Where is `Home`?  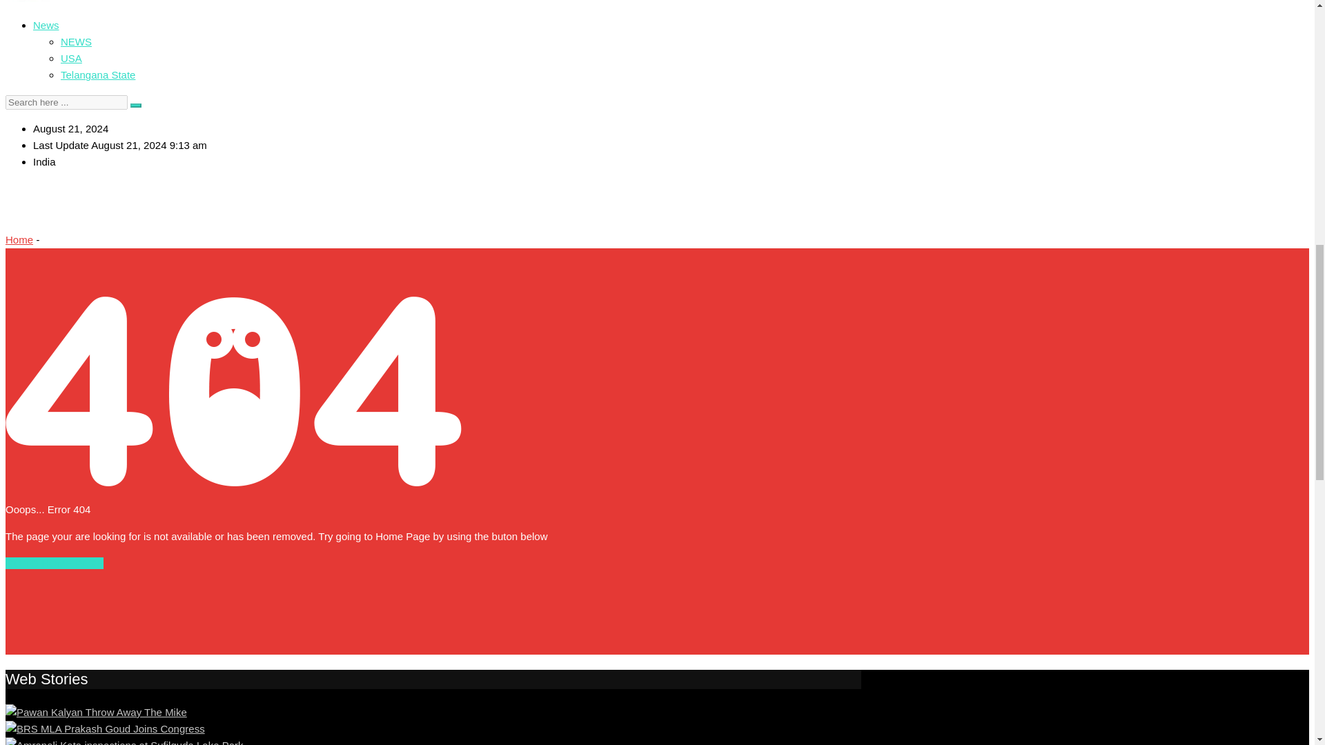
Home is located at coordinates (19, 240).